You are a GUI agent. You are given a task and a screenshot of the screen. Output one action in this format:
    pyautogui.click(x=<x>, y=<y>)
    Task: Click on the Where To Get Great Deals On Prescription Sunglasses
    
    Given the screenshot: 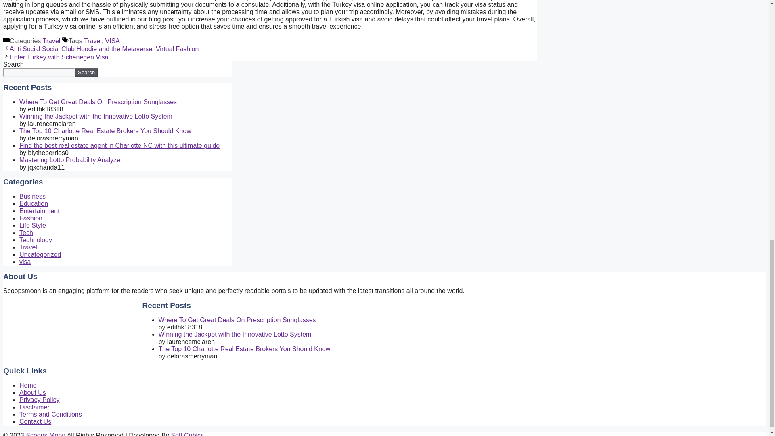 What is the action you would take?
    pyautogui.click(x=237, y=320)
    